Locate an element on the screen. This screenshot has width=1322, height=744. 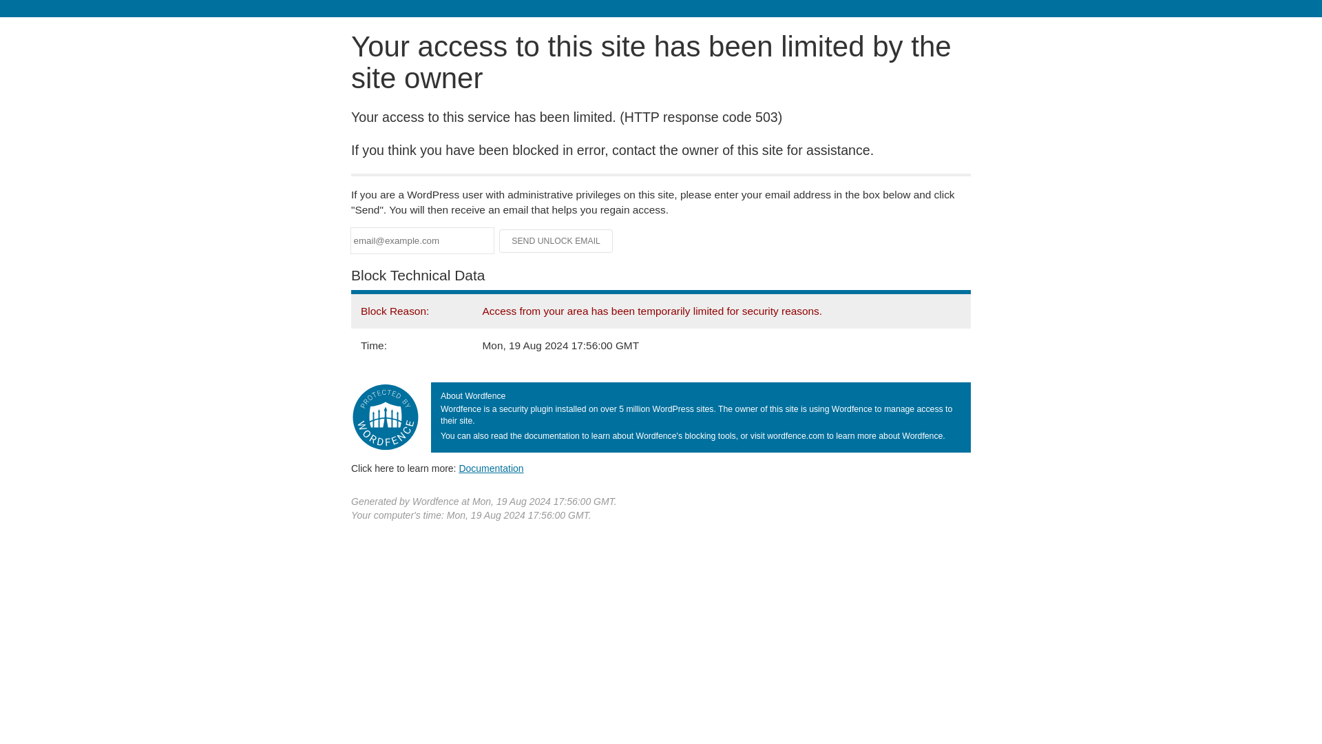
Documentation is located at coordinates (491, 468).